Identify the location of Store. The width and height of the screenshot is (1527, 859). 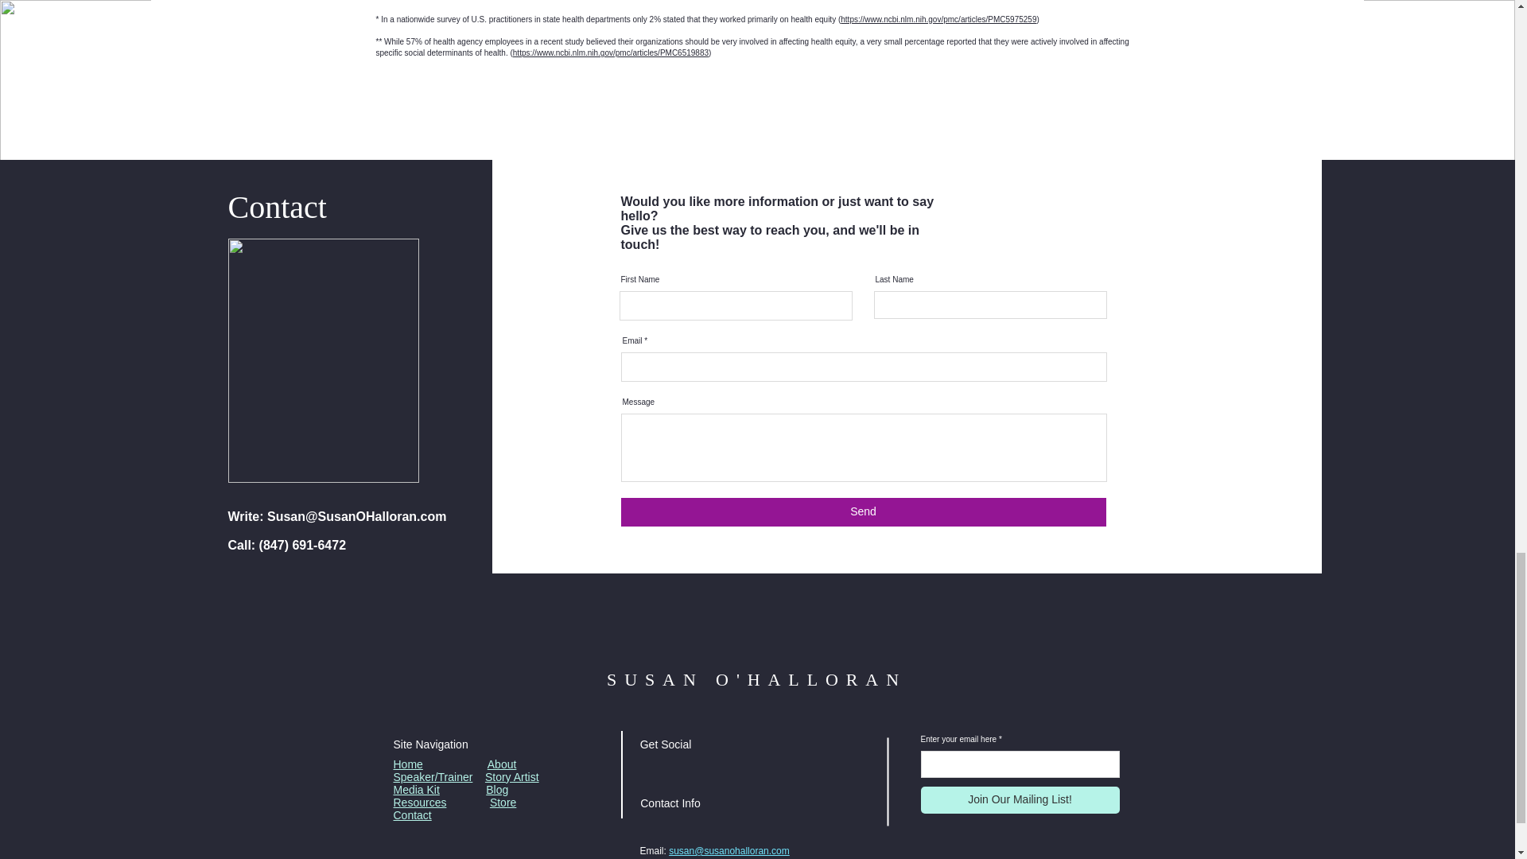
(503, 803).